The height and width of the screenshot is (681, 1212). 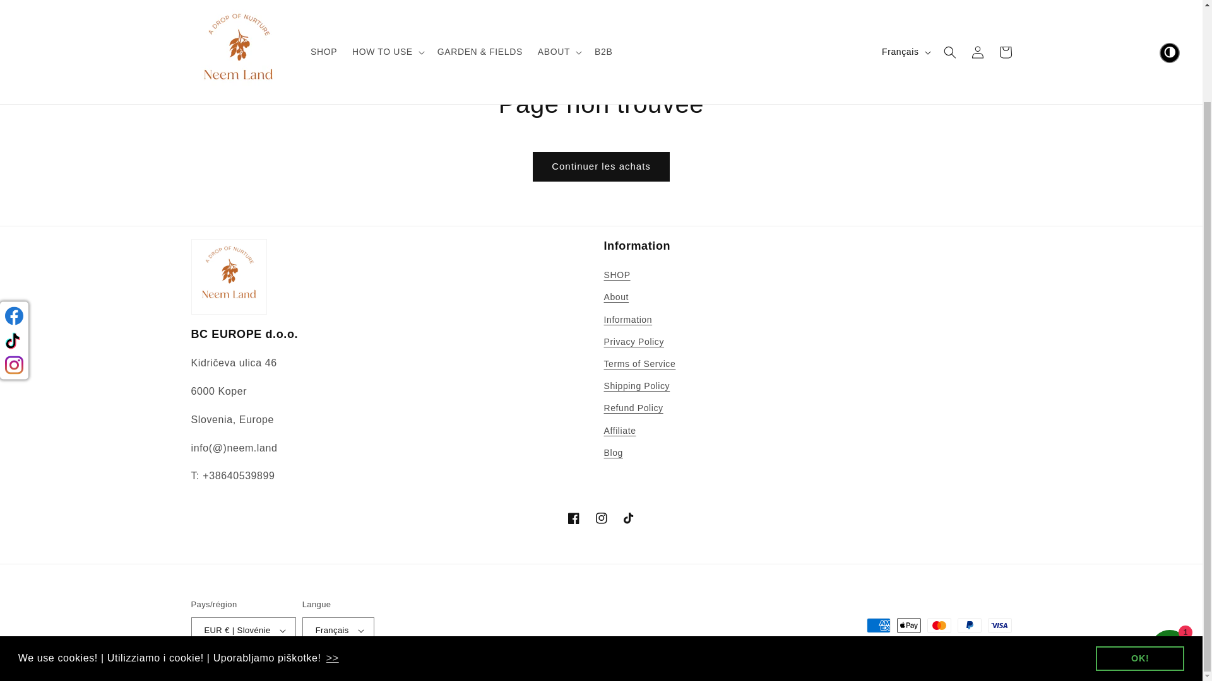 I want to click on OK!, so click(x=1139, y=547).